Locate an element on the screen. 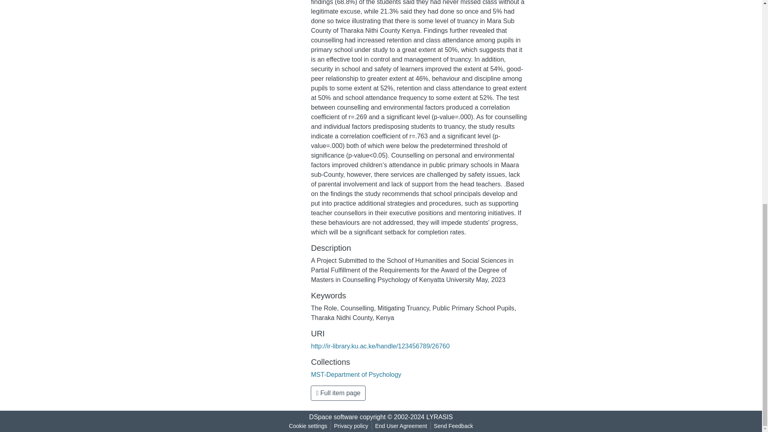  LYRASIS is located at coordinates (439, 417).